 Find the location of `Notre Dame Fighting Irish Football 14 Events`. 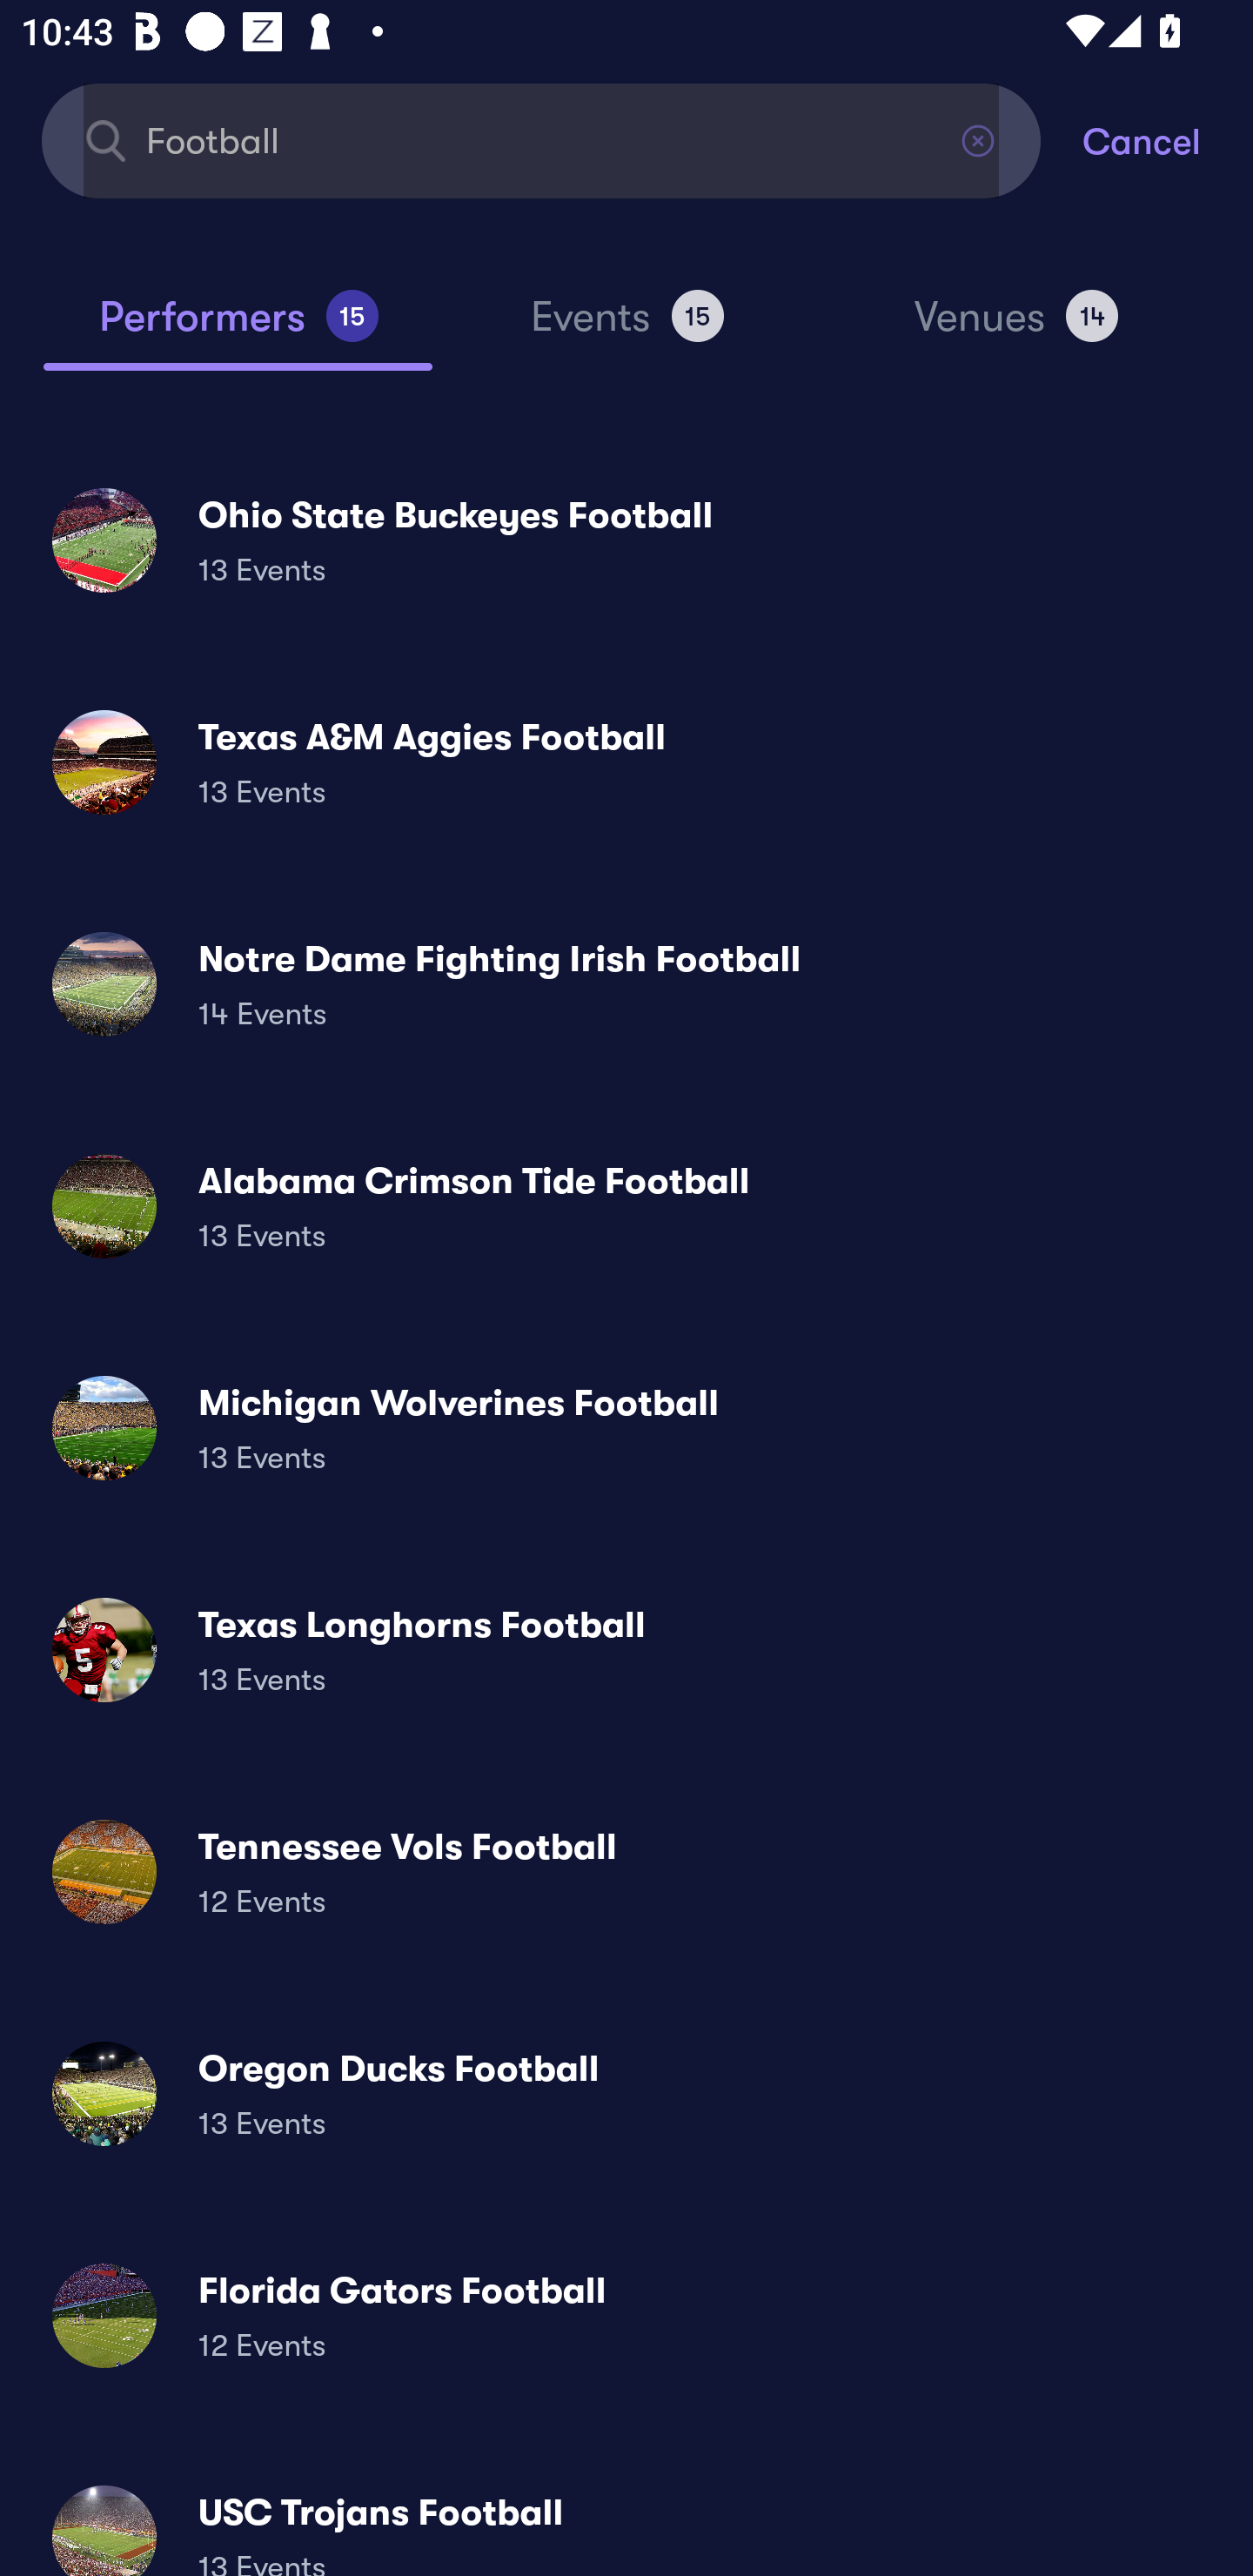

Notre Dame Fighting Irish Football 14 Events is located at coordinates (626, 983).